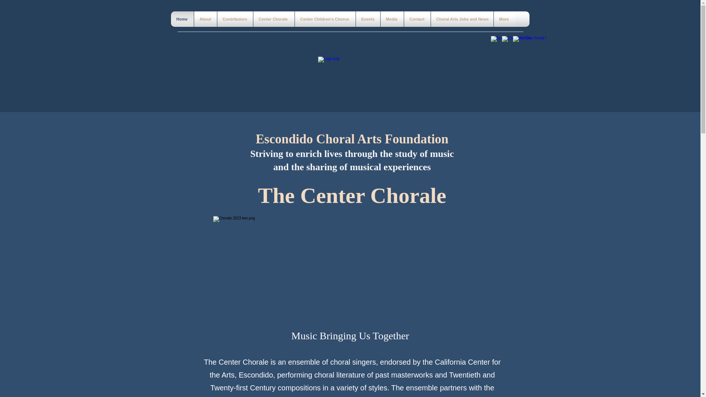 The height and width of the screenshot is (397, 706). Describe the element at coordinates (352, 139) in the screenshot. I see `Escondido Choral Arts Foundation` at that location.